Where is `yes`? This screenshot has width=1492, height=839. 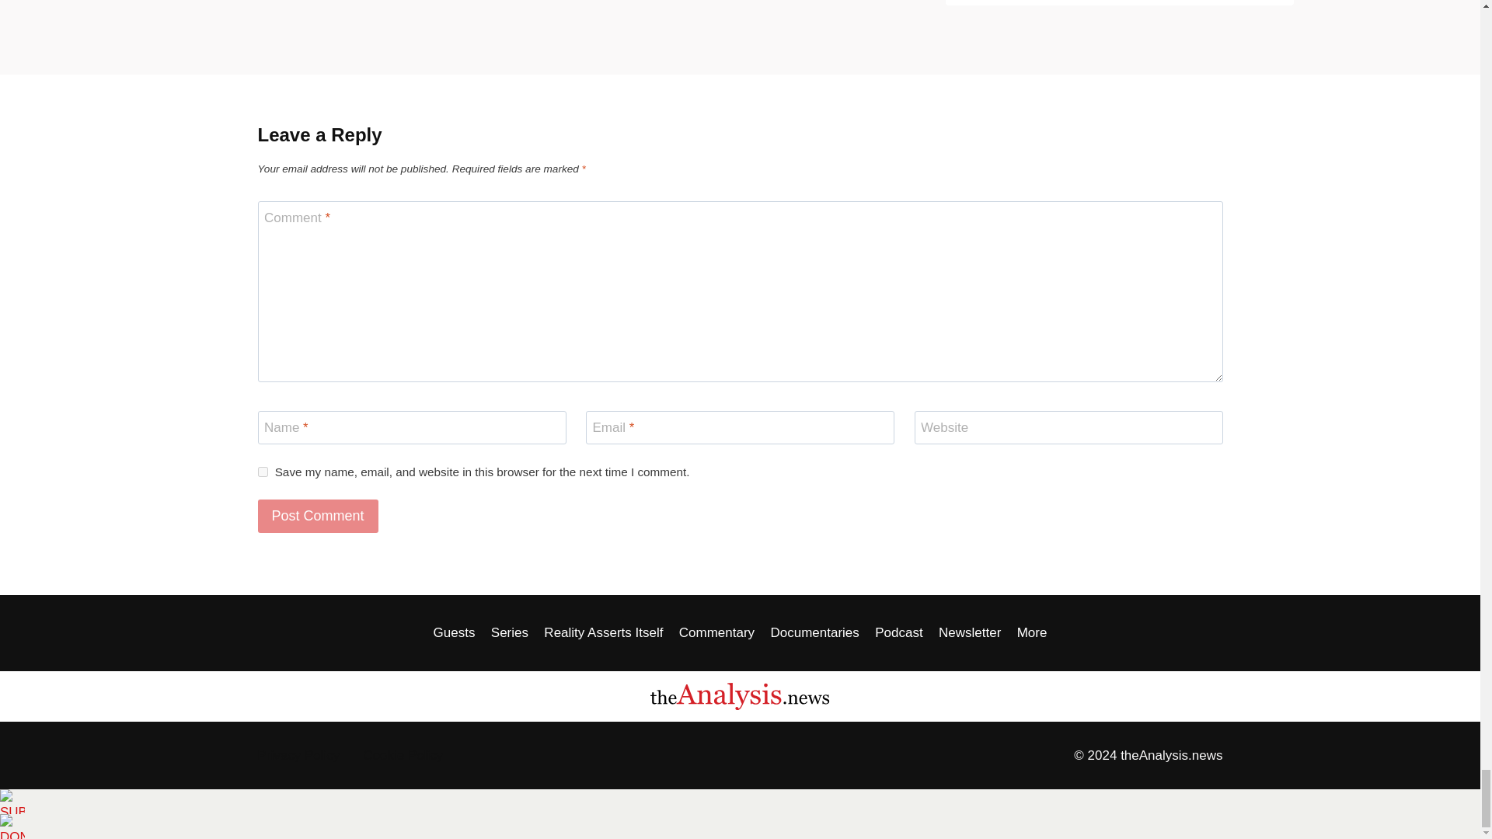
yes is located at coordinates (263, 472).